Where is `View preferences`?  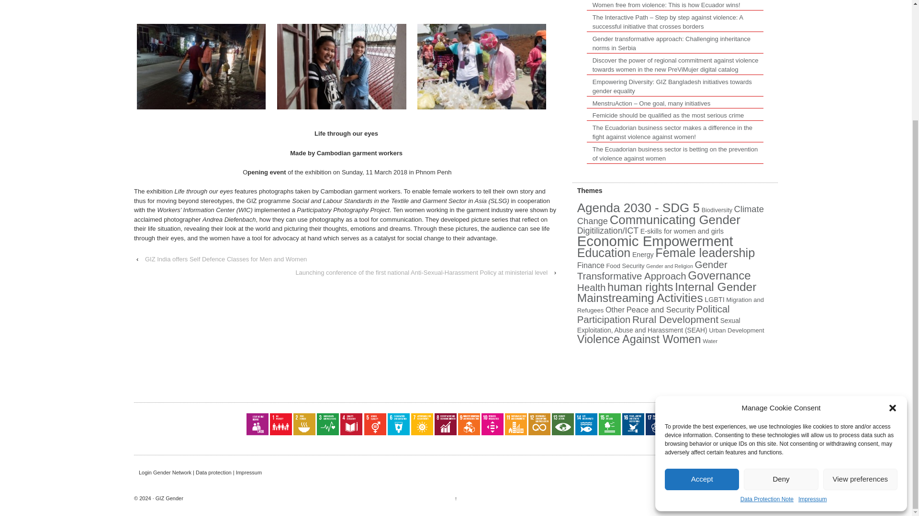
View preferences is located at coordinates (861, 329).